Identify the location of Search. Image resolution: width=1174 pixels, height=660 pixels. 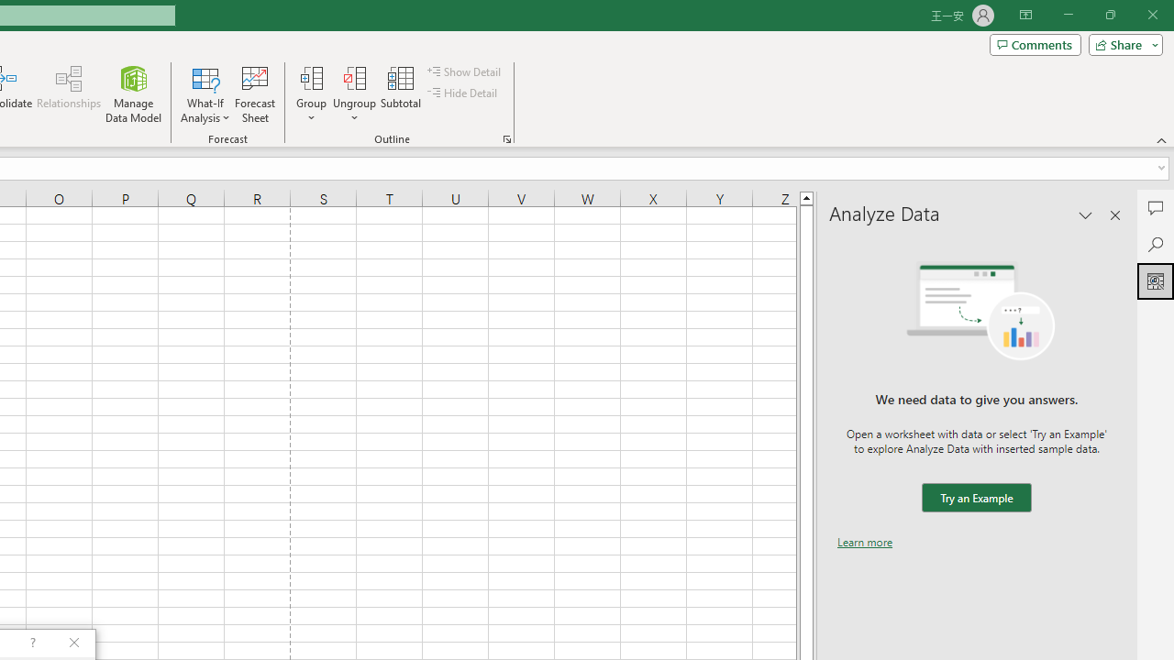
(1156, 244).